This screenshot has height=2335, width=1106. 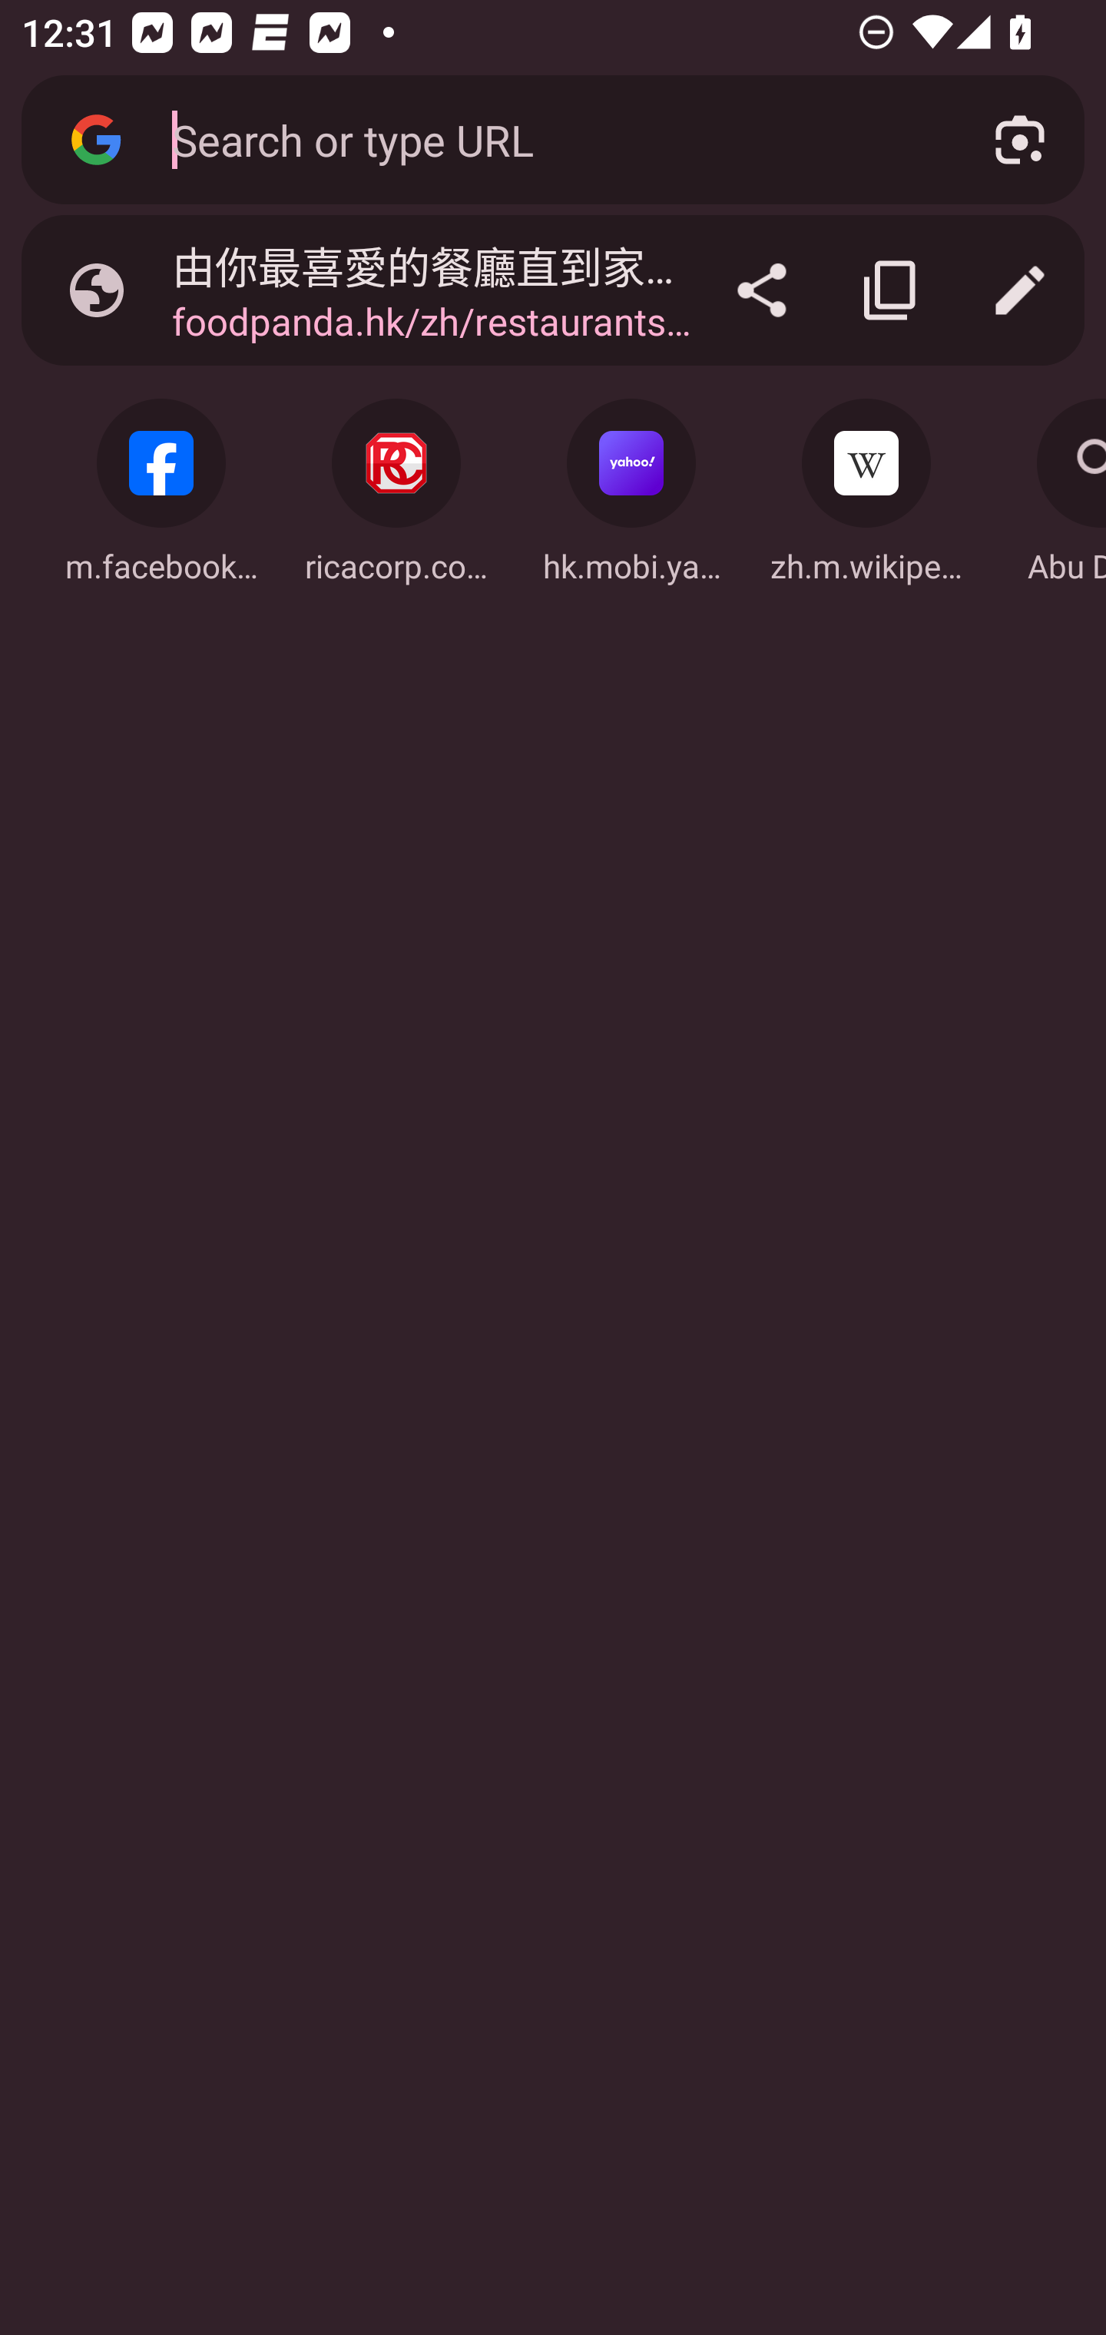 I want to click on Share…, so click(x=762, y=290).